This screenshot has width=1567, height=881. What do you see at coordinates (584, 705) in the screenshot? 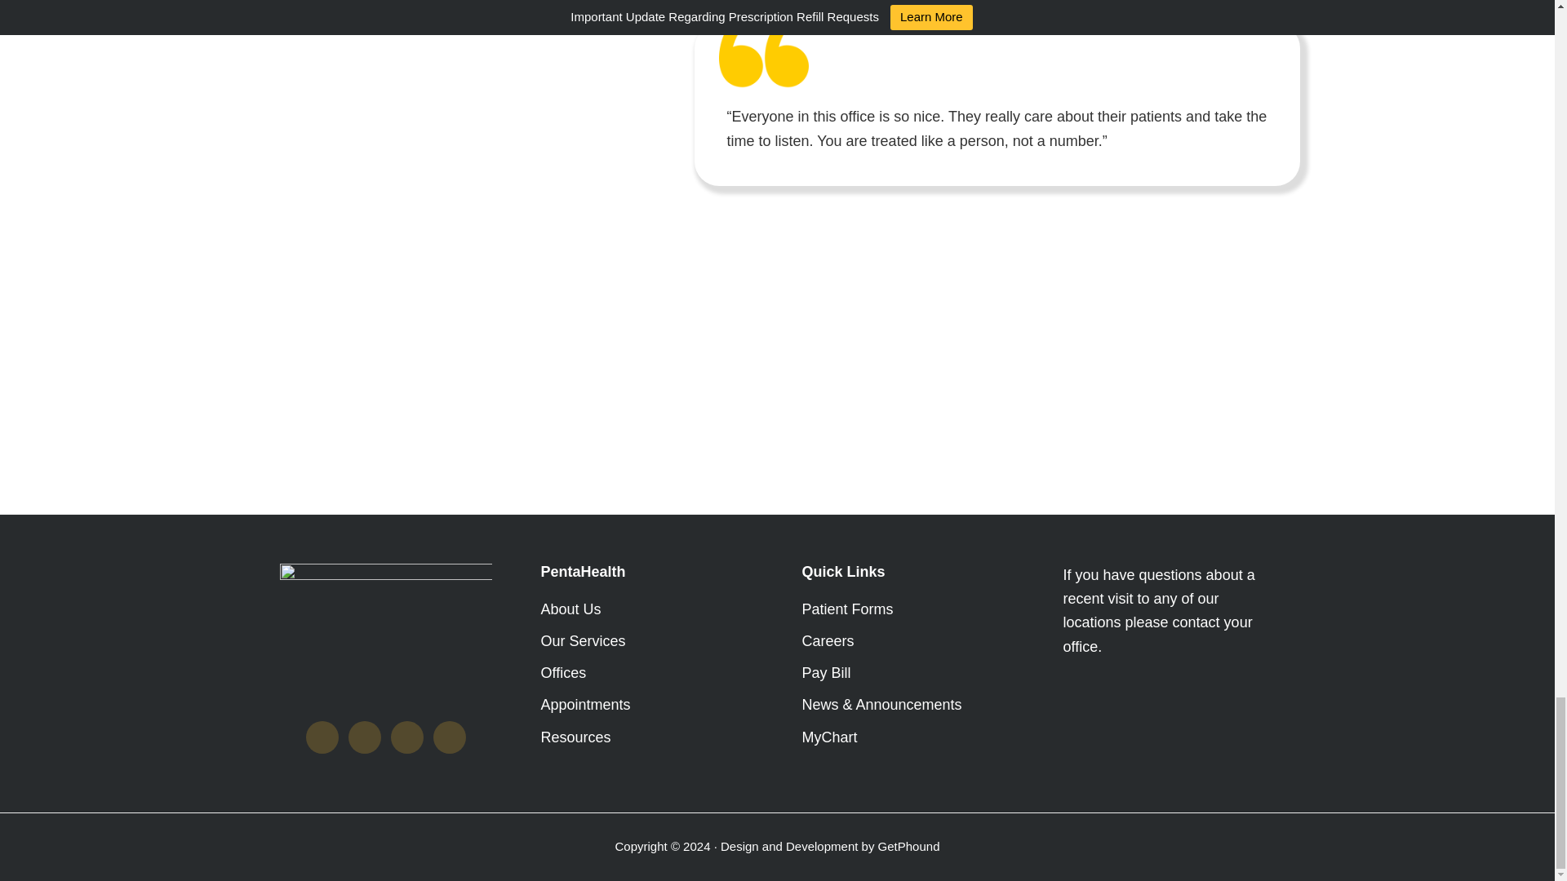
I see `Appointments` at bounding box center [584, 705].